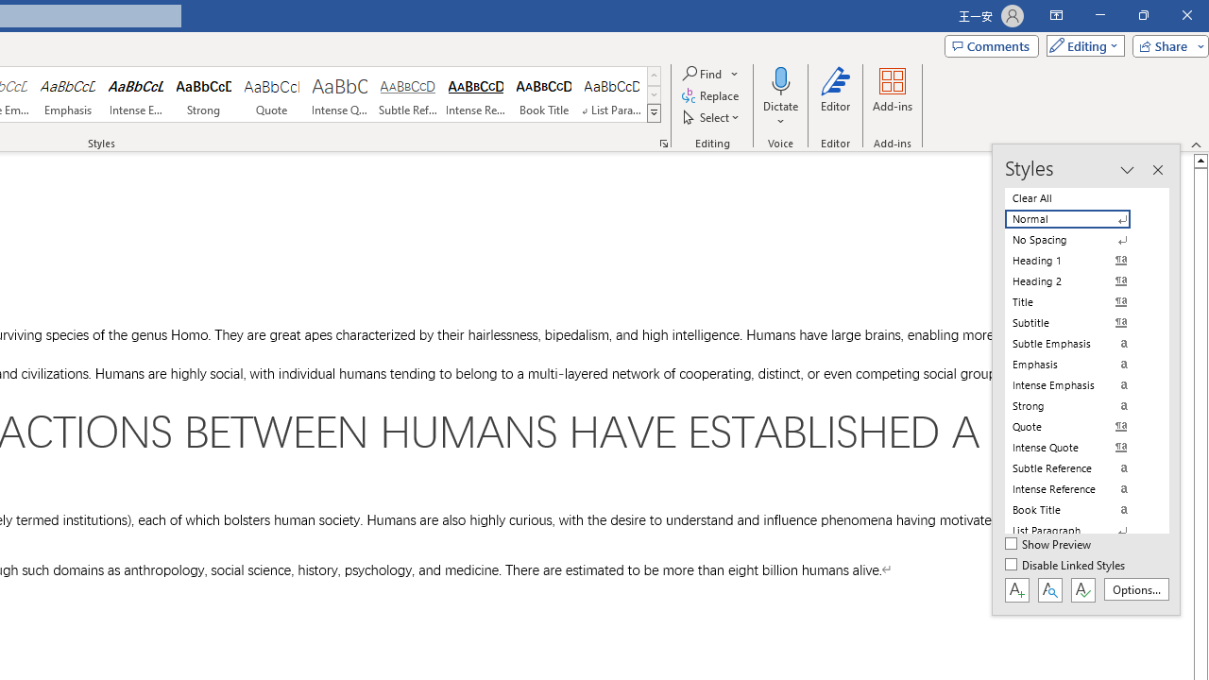 Image resolution: width=1209 pixels, height=680 pixels. What do you see at coordinates (204, 94) in the screenshot?
I see `Strong` at bounding box center [204, 94].